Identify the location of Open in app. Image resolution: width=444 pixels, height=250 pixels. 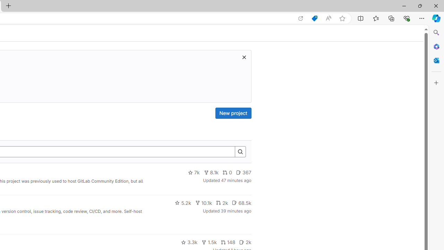
(301, 18).